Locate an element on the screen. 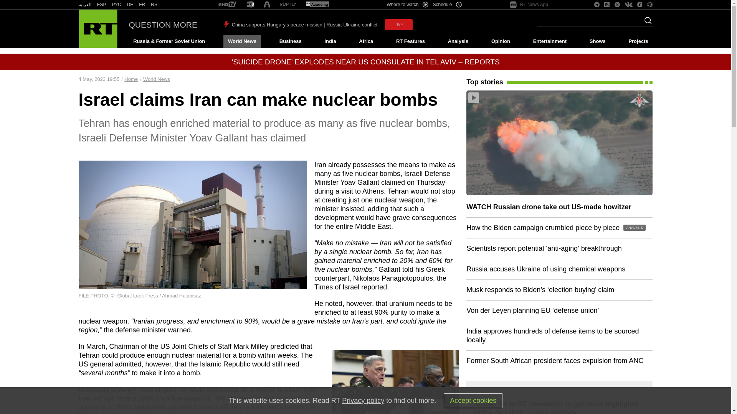 This screenshot has height=414, width=737. Projects is located at coordinates (639, 41).